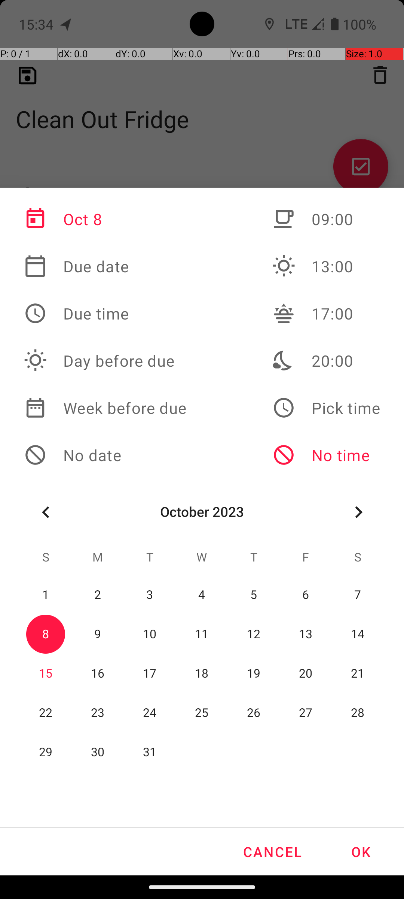  Describe the element at coordinates (105, 266) in the screenshot. I see `Due date` at that location.